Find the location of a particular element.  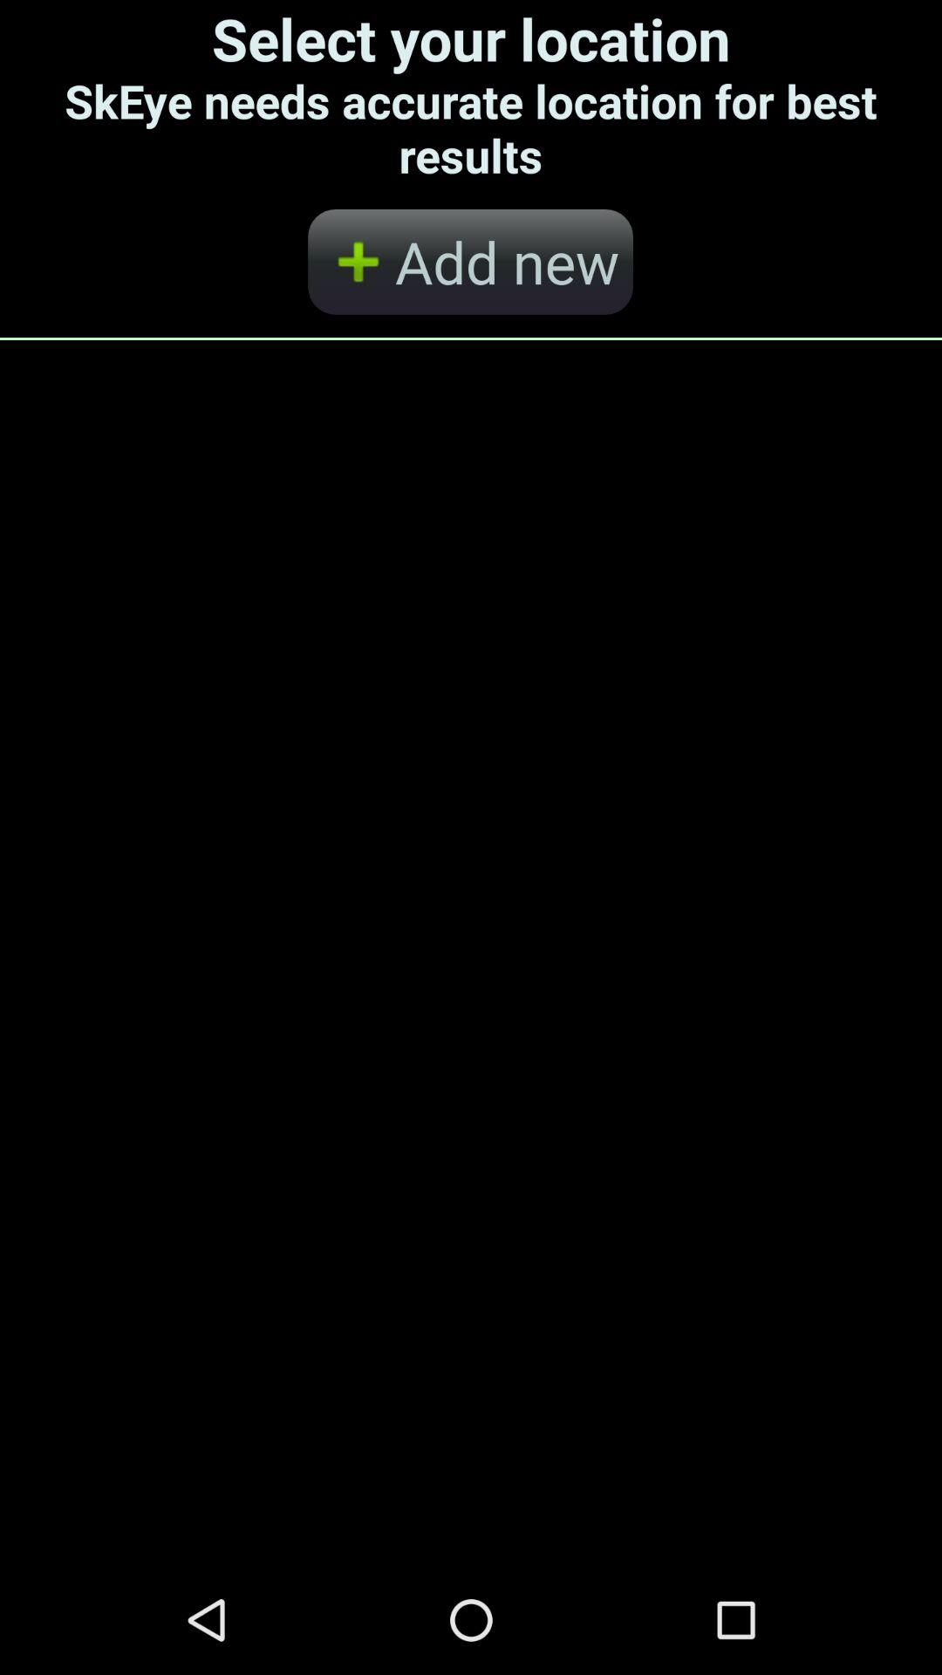

jump until add new icon is located at coordinates (470, 262).